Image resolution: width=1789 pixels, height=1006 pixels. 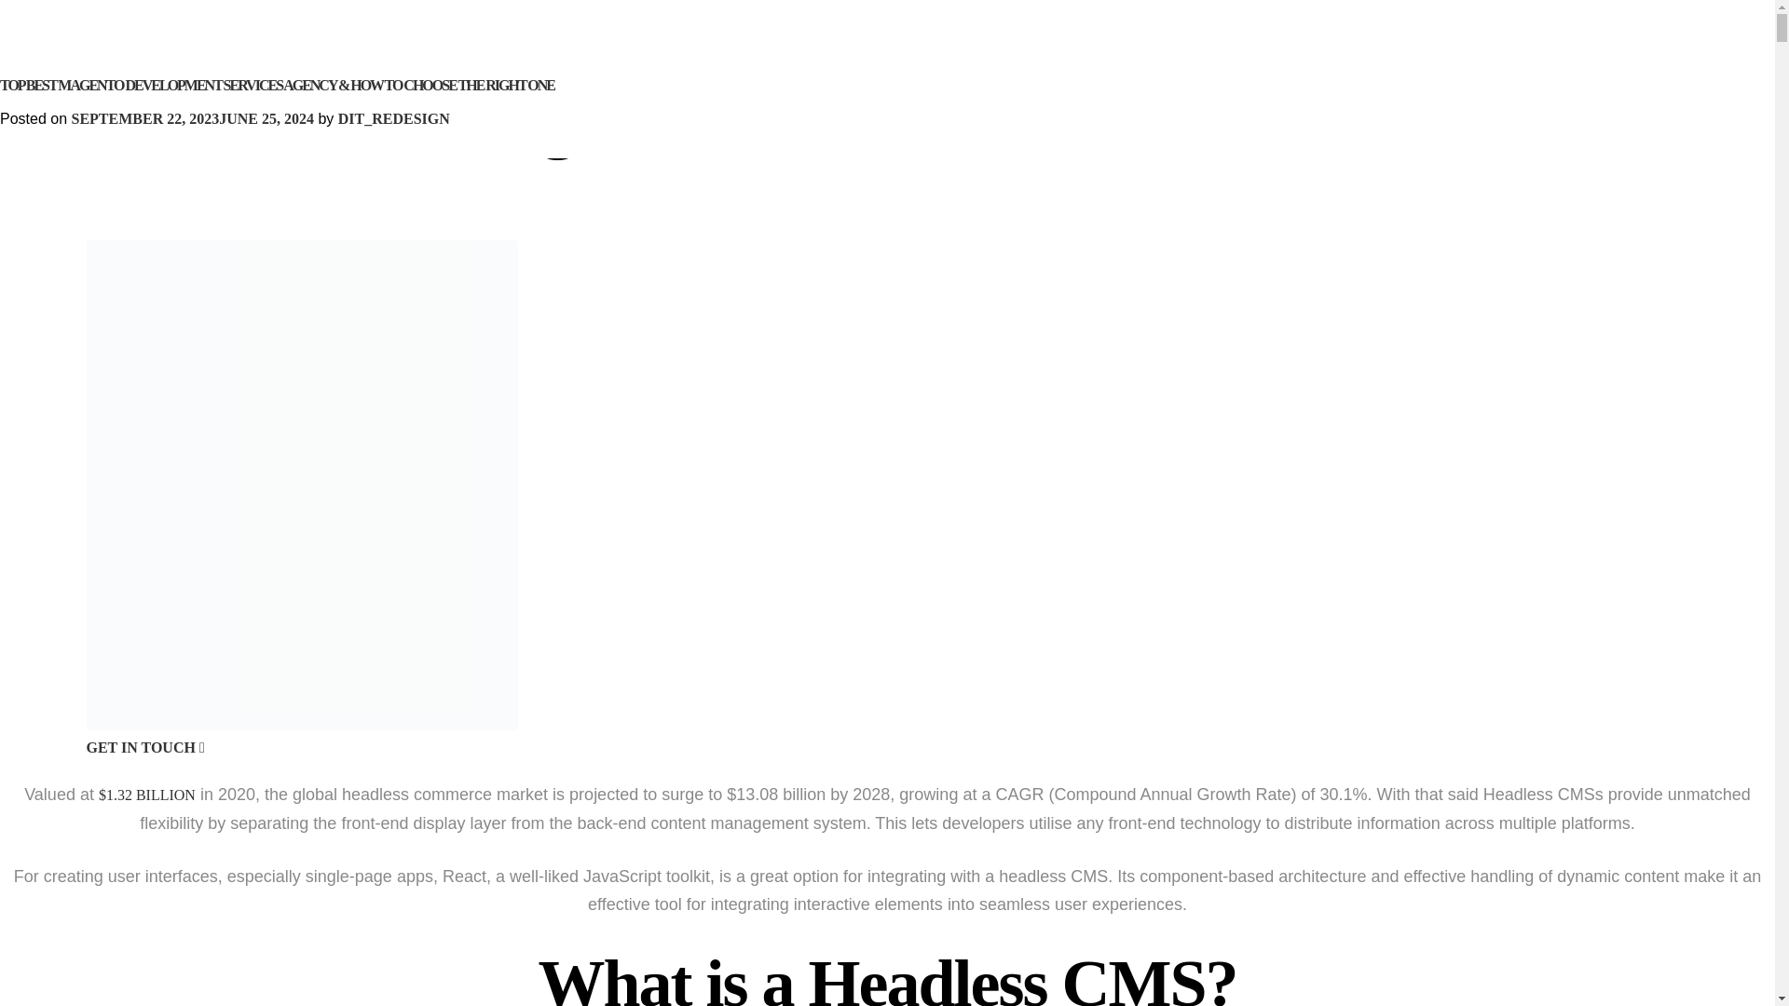 What do you see at coordinates (600, 123) in the screenshot?
I see `DESIGN` at bounding box center [600, 123].